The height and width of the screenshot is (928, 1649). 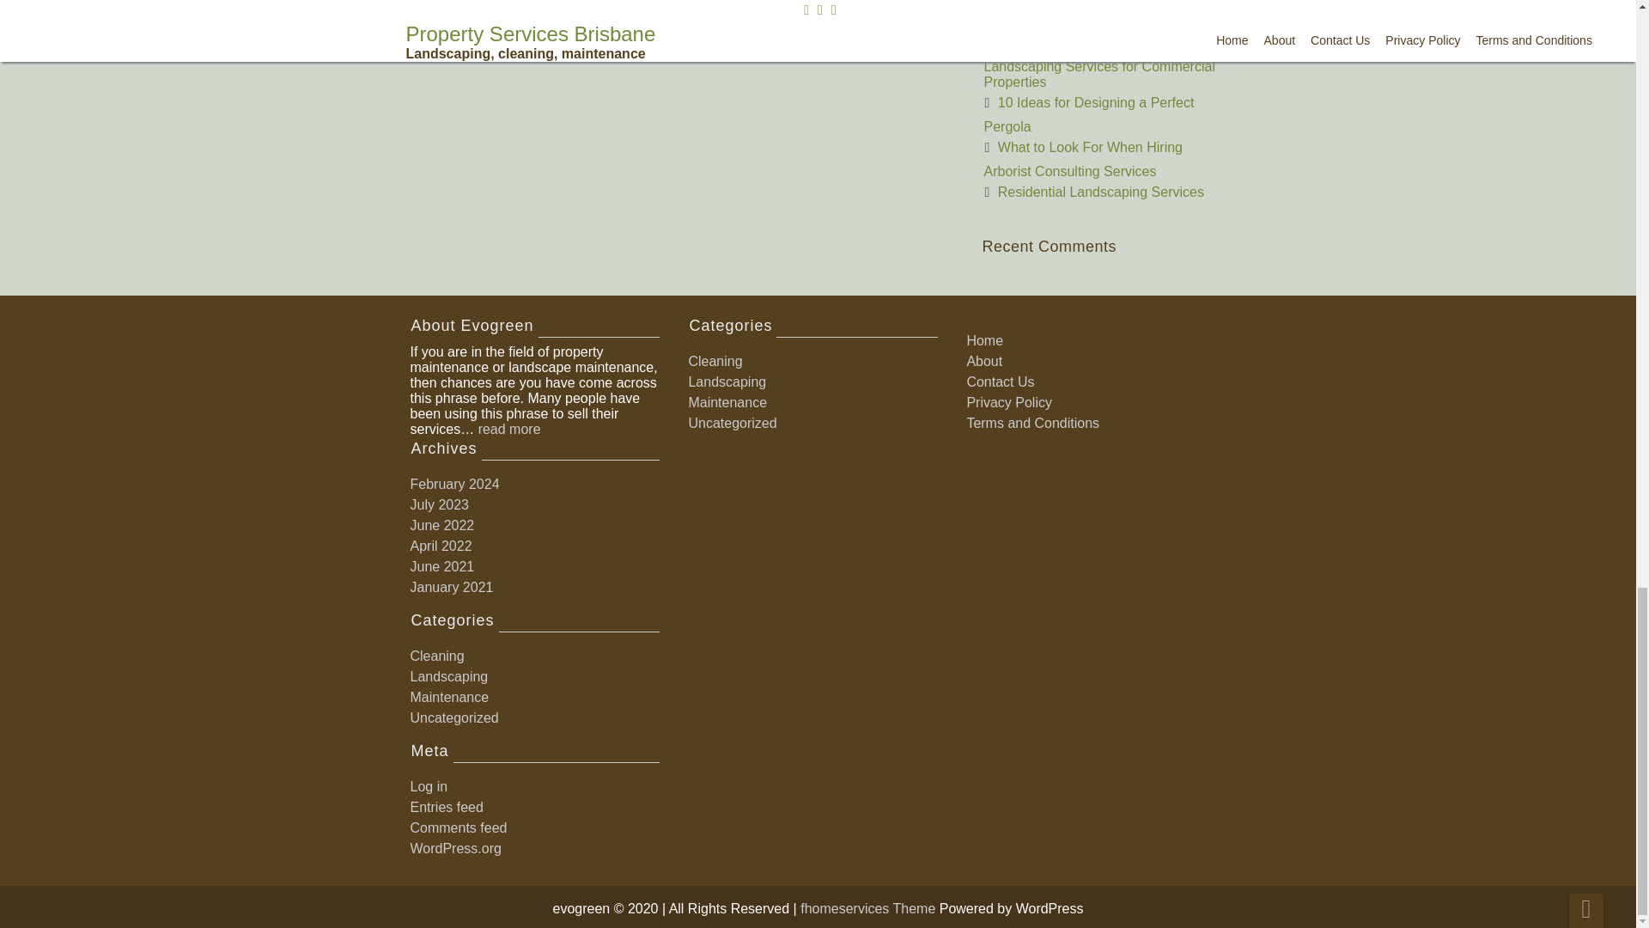 I want to click on February 2024, so click(x=455, y=485).